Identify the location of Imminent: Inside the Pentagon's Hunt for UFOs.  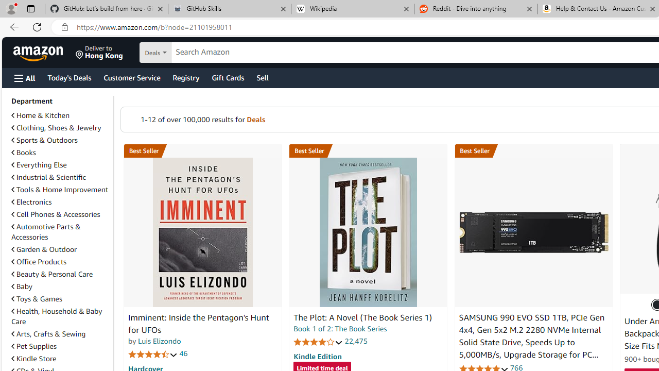
(203, 232).